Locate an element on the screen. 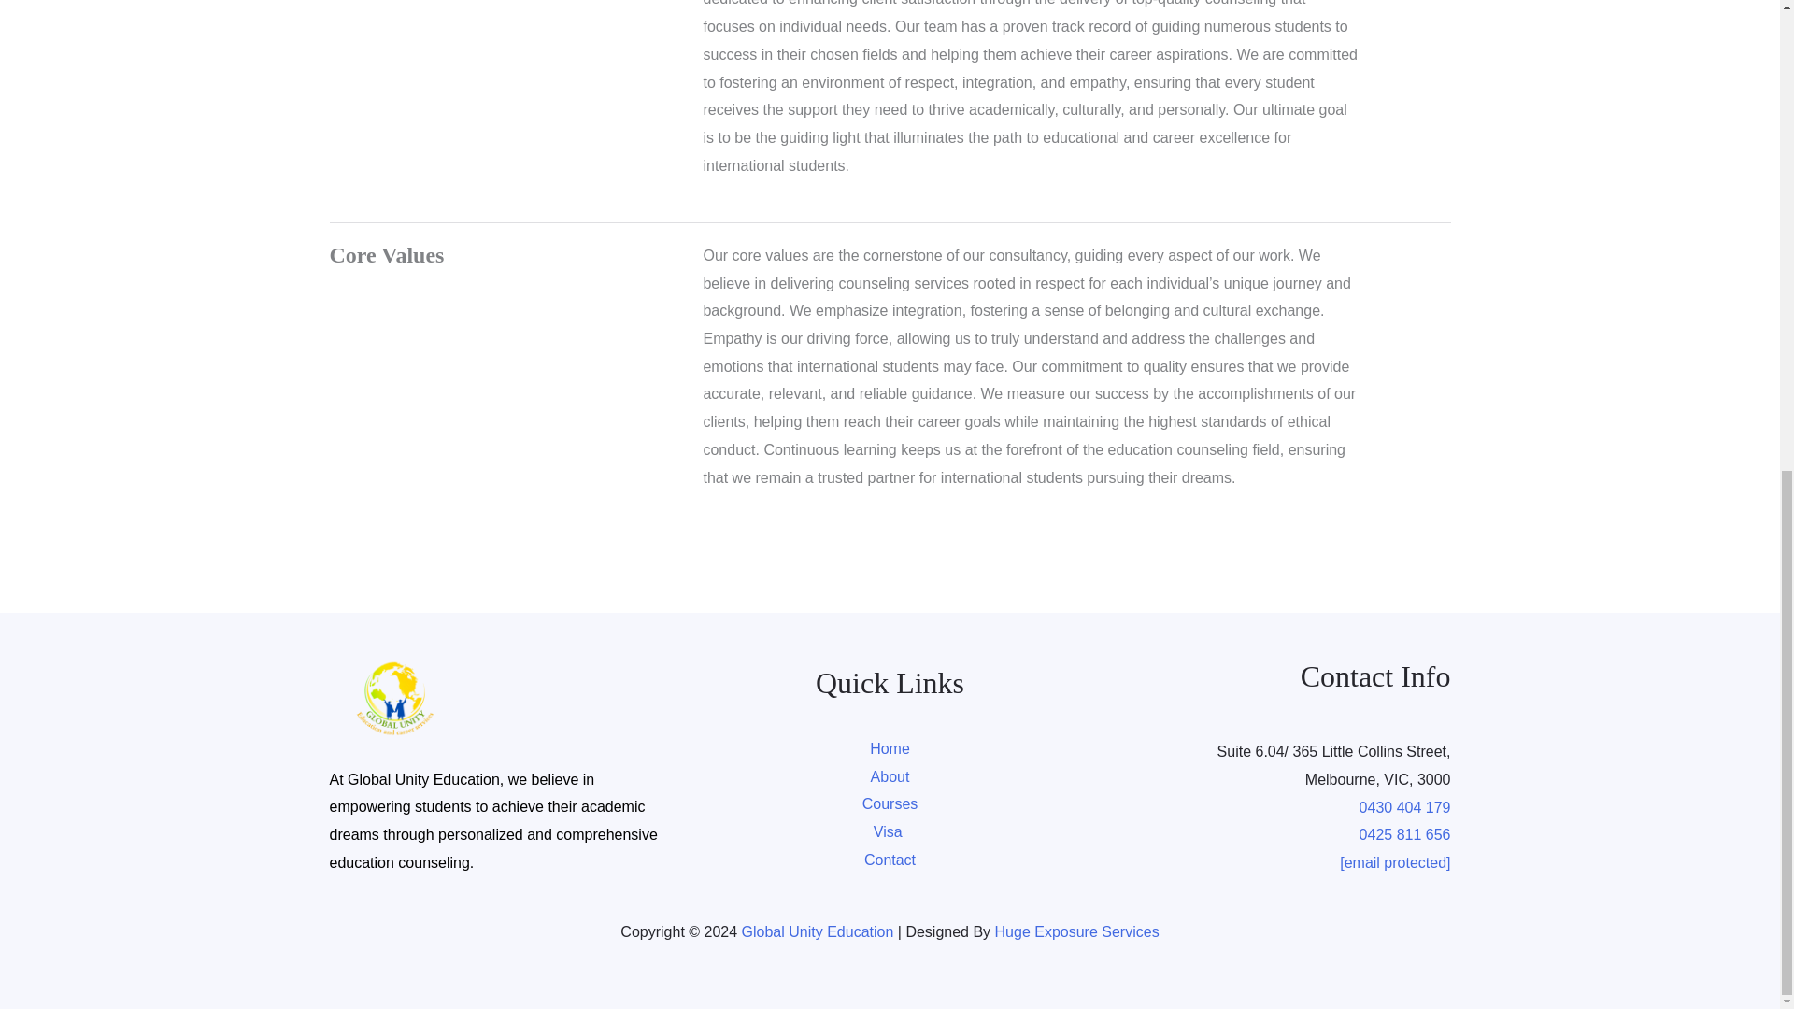 The width and height of the screenshot is (1794, 1009). Contact is located at coordinates (890, 860).